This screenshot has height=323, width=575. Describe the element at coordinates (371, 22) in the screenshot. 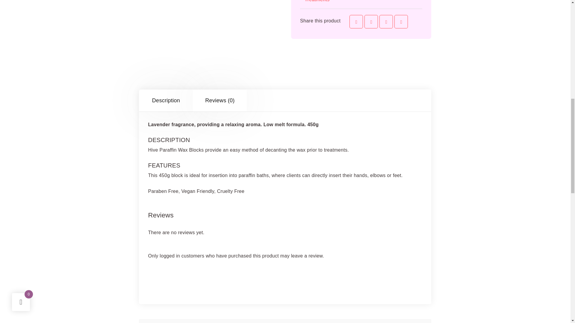

I see `Twitter` at that location.